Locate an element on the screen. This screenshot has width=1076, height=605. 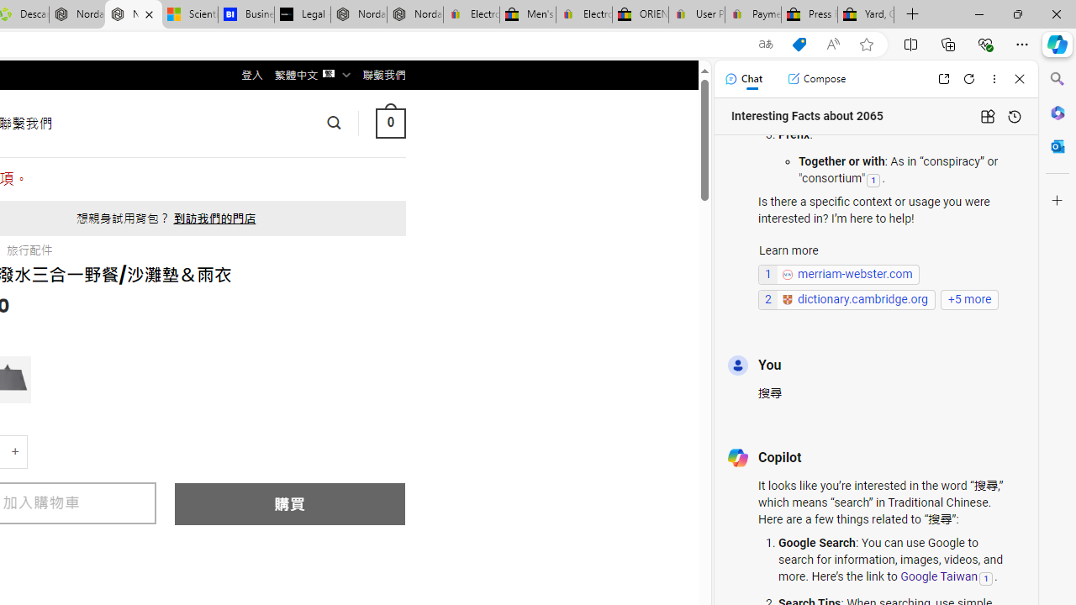
Payments Terms of Use | eBay.com is located at coordinates (753, 15).